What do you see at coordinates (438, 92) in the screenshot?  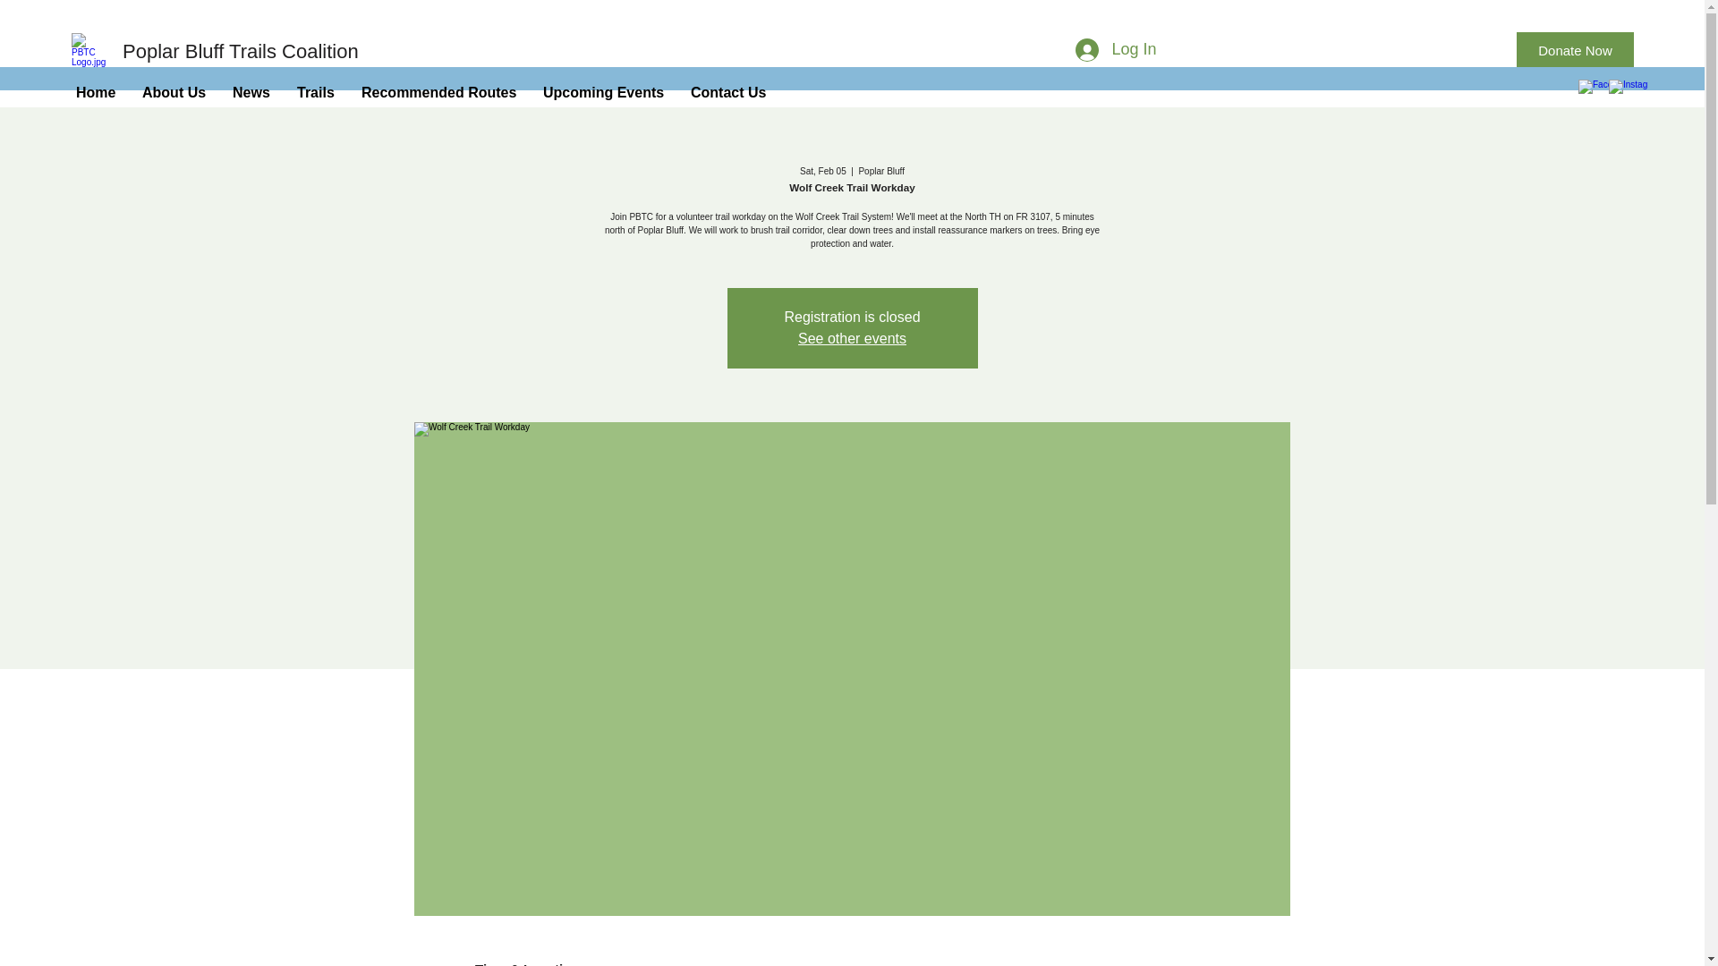 I see `Recommended Routes` at bounding box center [438, 92].